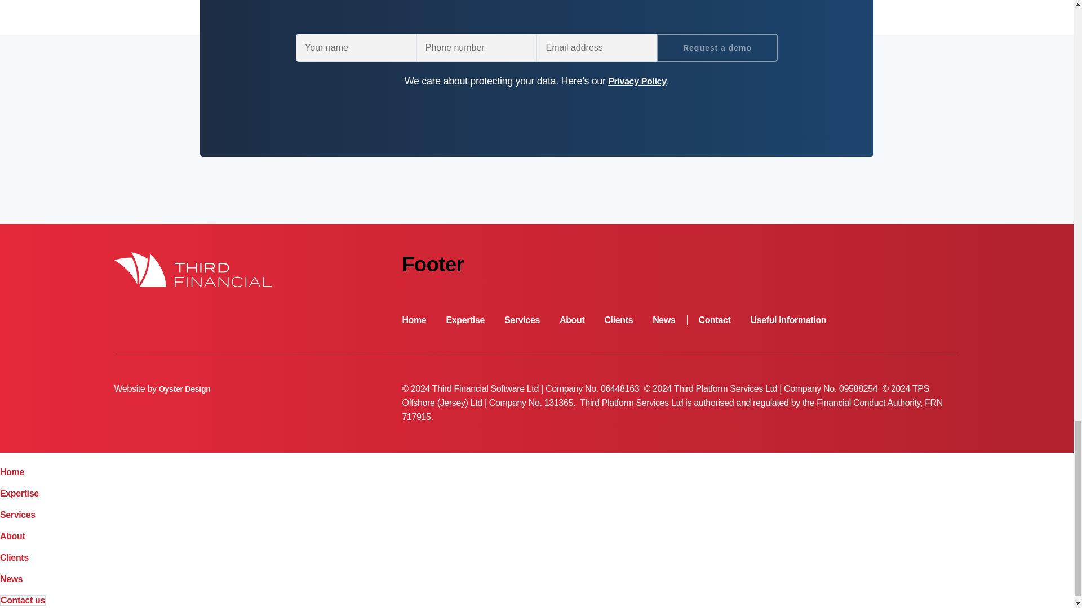 This screenshot has width=1082, height=608. Describe the element at coordinates (23, 600) in the screenshot. I see `Contact us` at that location.